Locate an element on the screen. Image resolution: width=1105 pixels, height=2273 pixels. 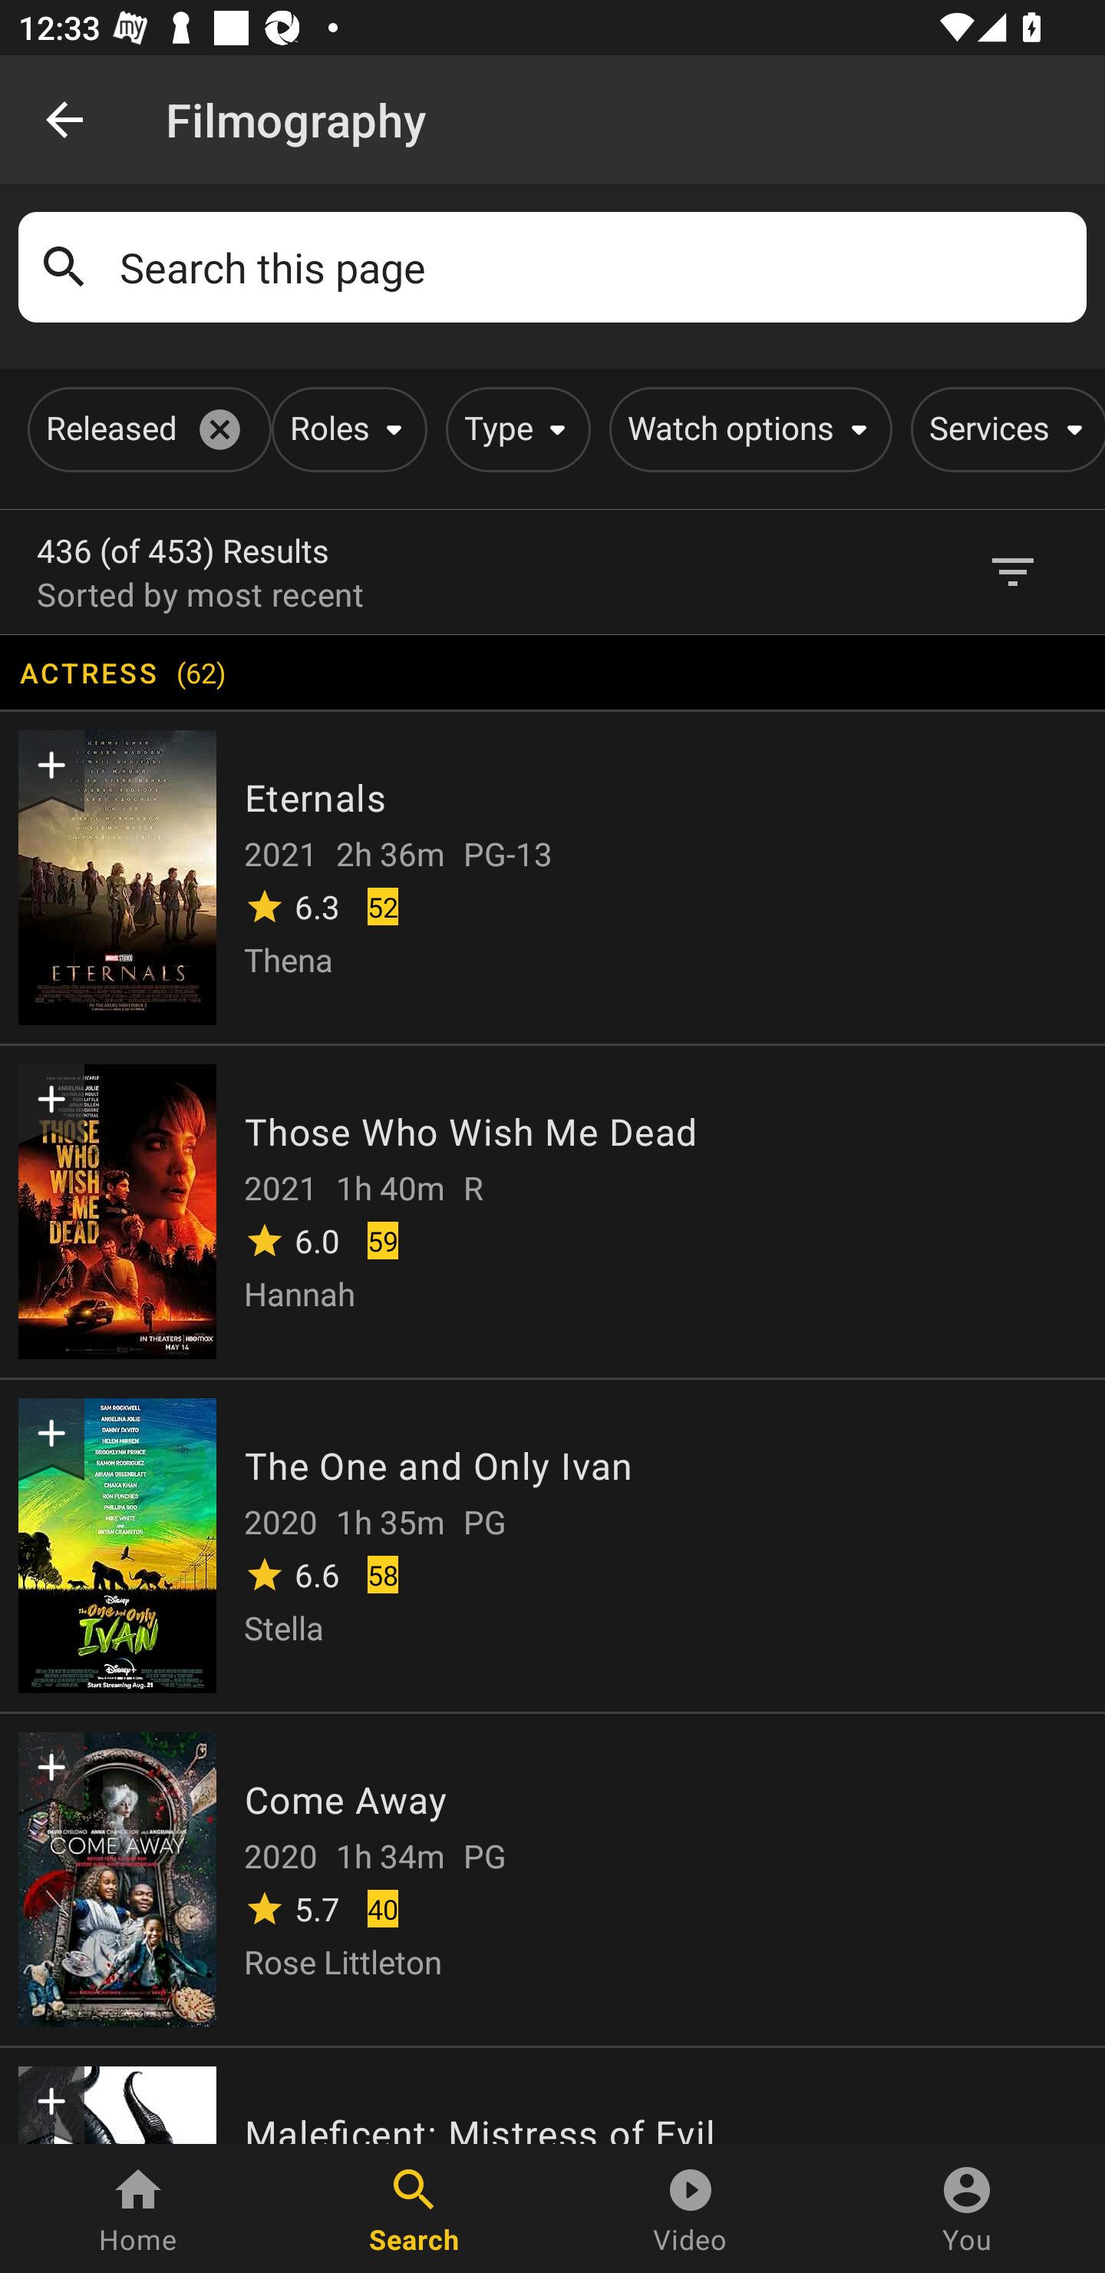
Watch options is located at coordinates (746, 429).